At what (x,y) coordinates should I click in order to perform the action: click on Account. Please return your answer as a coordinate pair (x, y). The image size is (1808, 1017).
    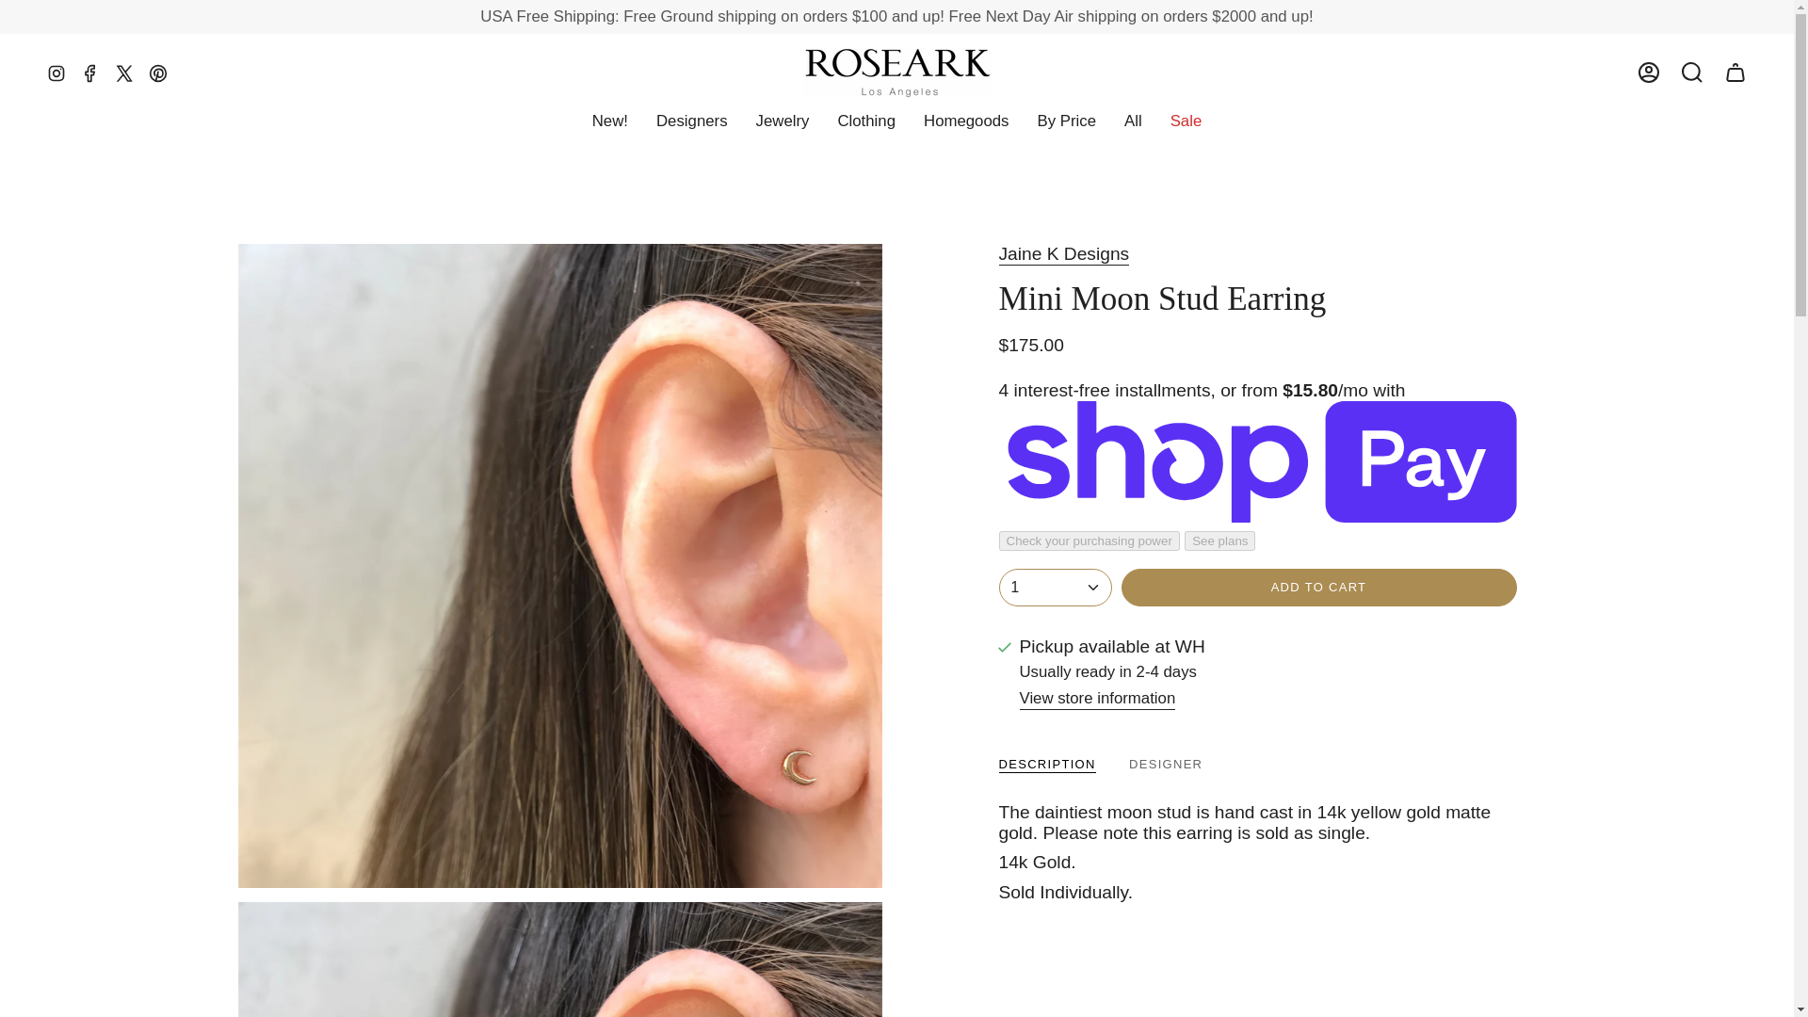
    Looking at the image, I should click on (1649, 72).